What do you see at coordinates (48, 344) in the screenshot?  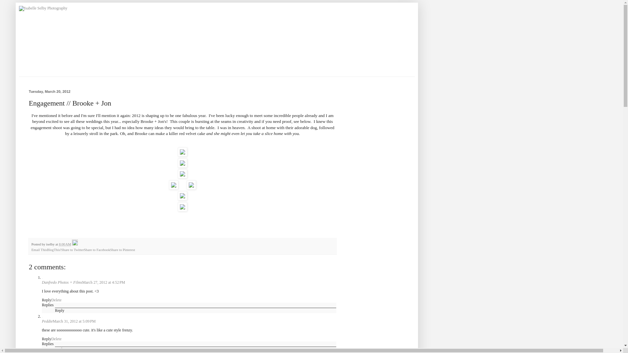 I see `Replies` at bounding box center [48, 344].